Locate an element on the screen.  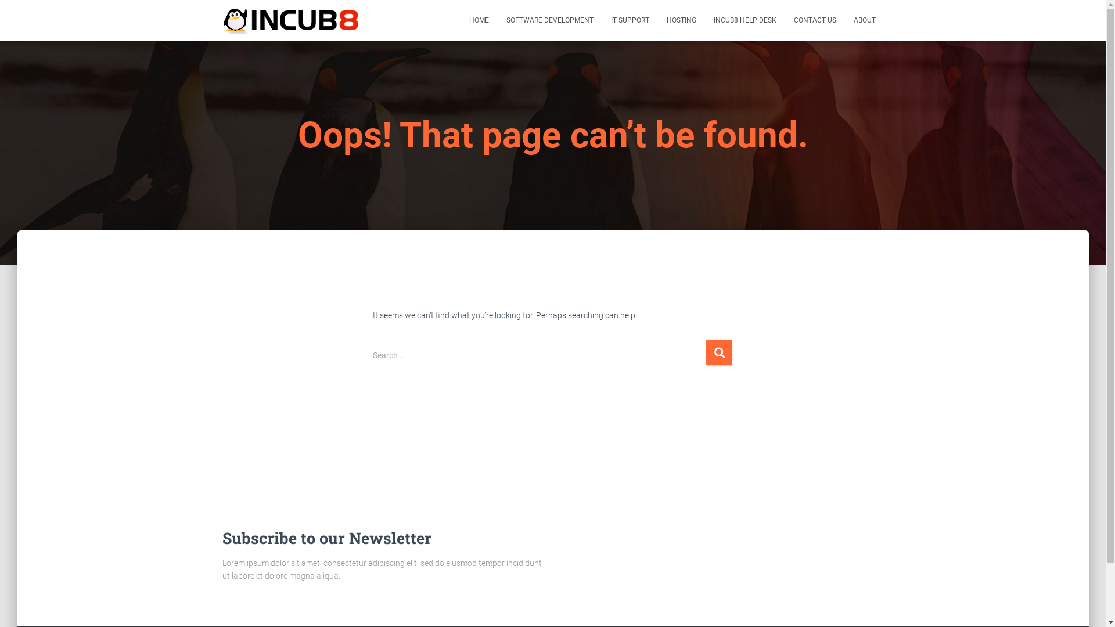
CONTACT US is located at coordinates (815, 20).